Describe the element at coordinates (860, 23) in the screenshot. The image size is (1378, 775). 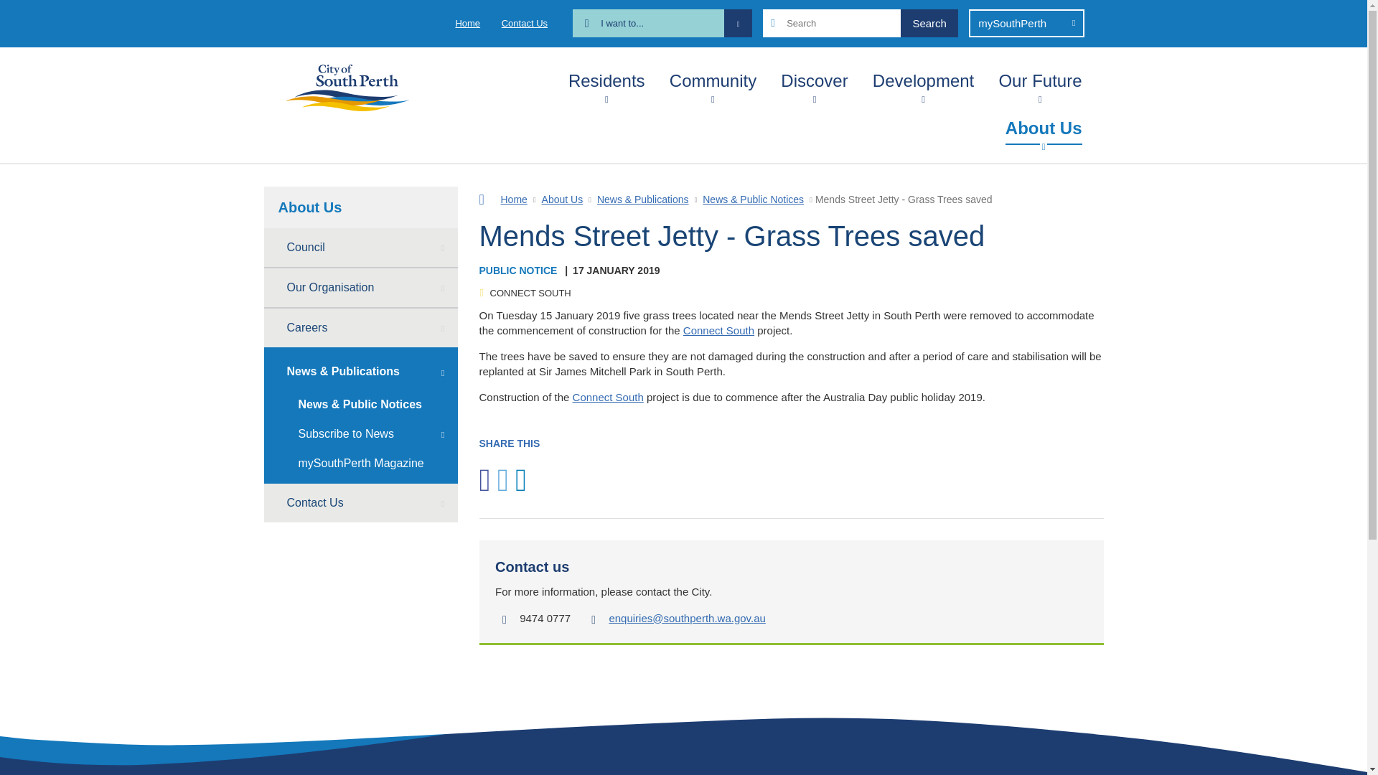
I see `Search input` at that location.